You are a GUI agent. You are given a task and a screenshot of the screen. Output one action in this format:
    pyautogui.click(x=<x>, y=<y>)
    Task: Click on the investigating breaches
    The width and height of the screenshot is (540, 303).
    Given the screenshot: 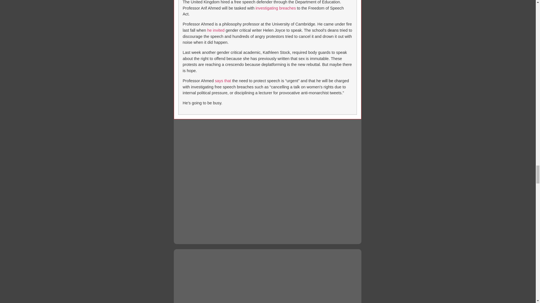 What is the action you would take?
    pyautogui.click(x=276, y=8)
    